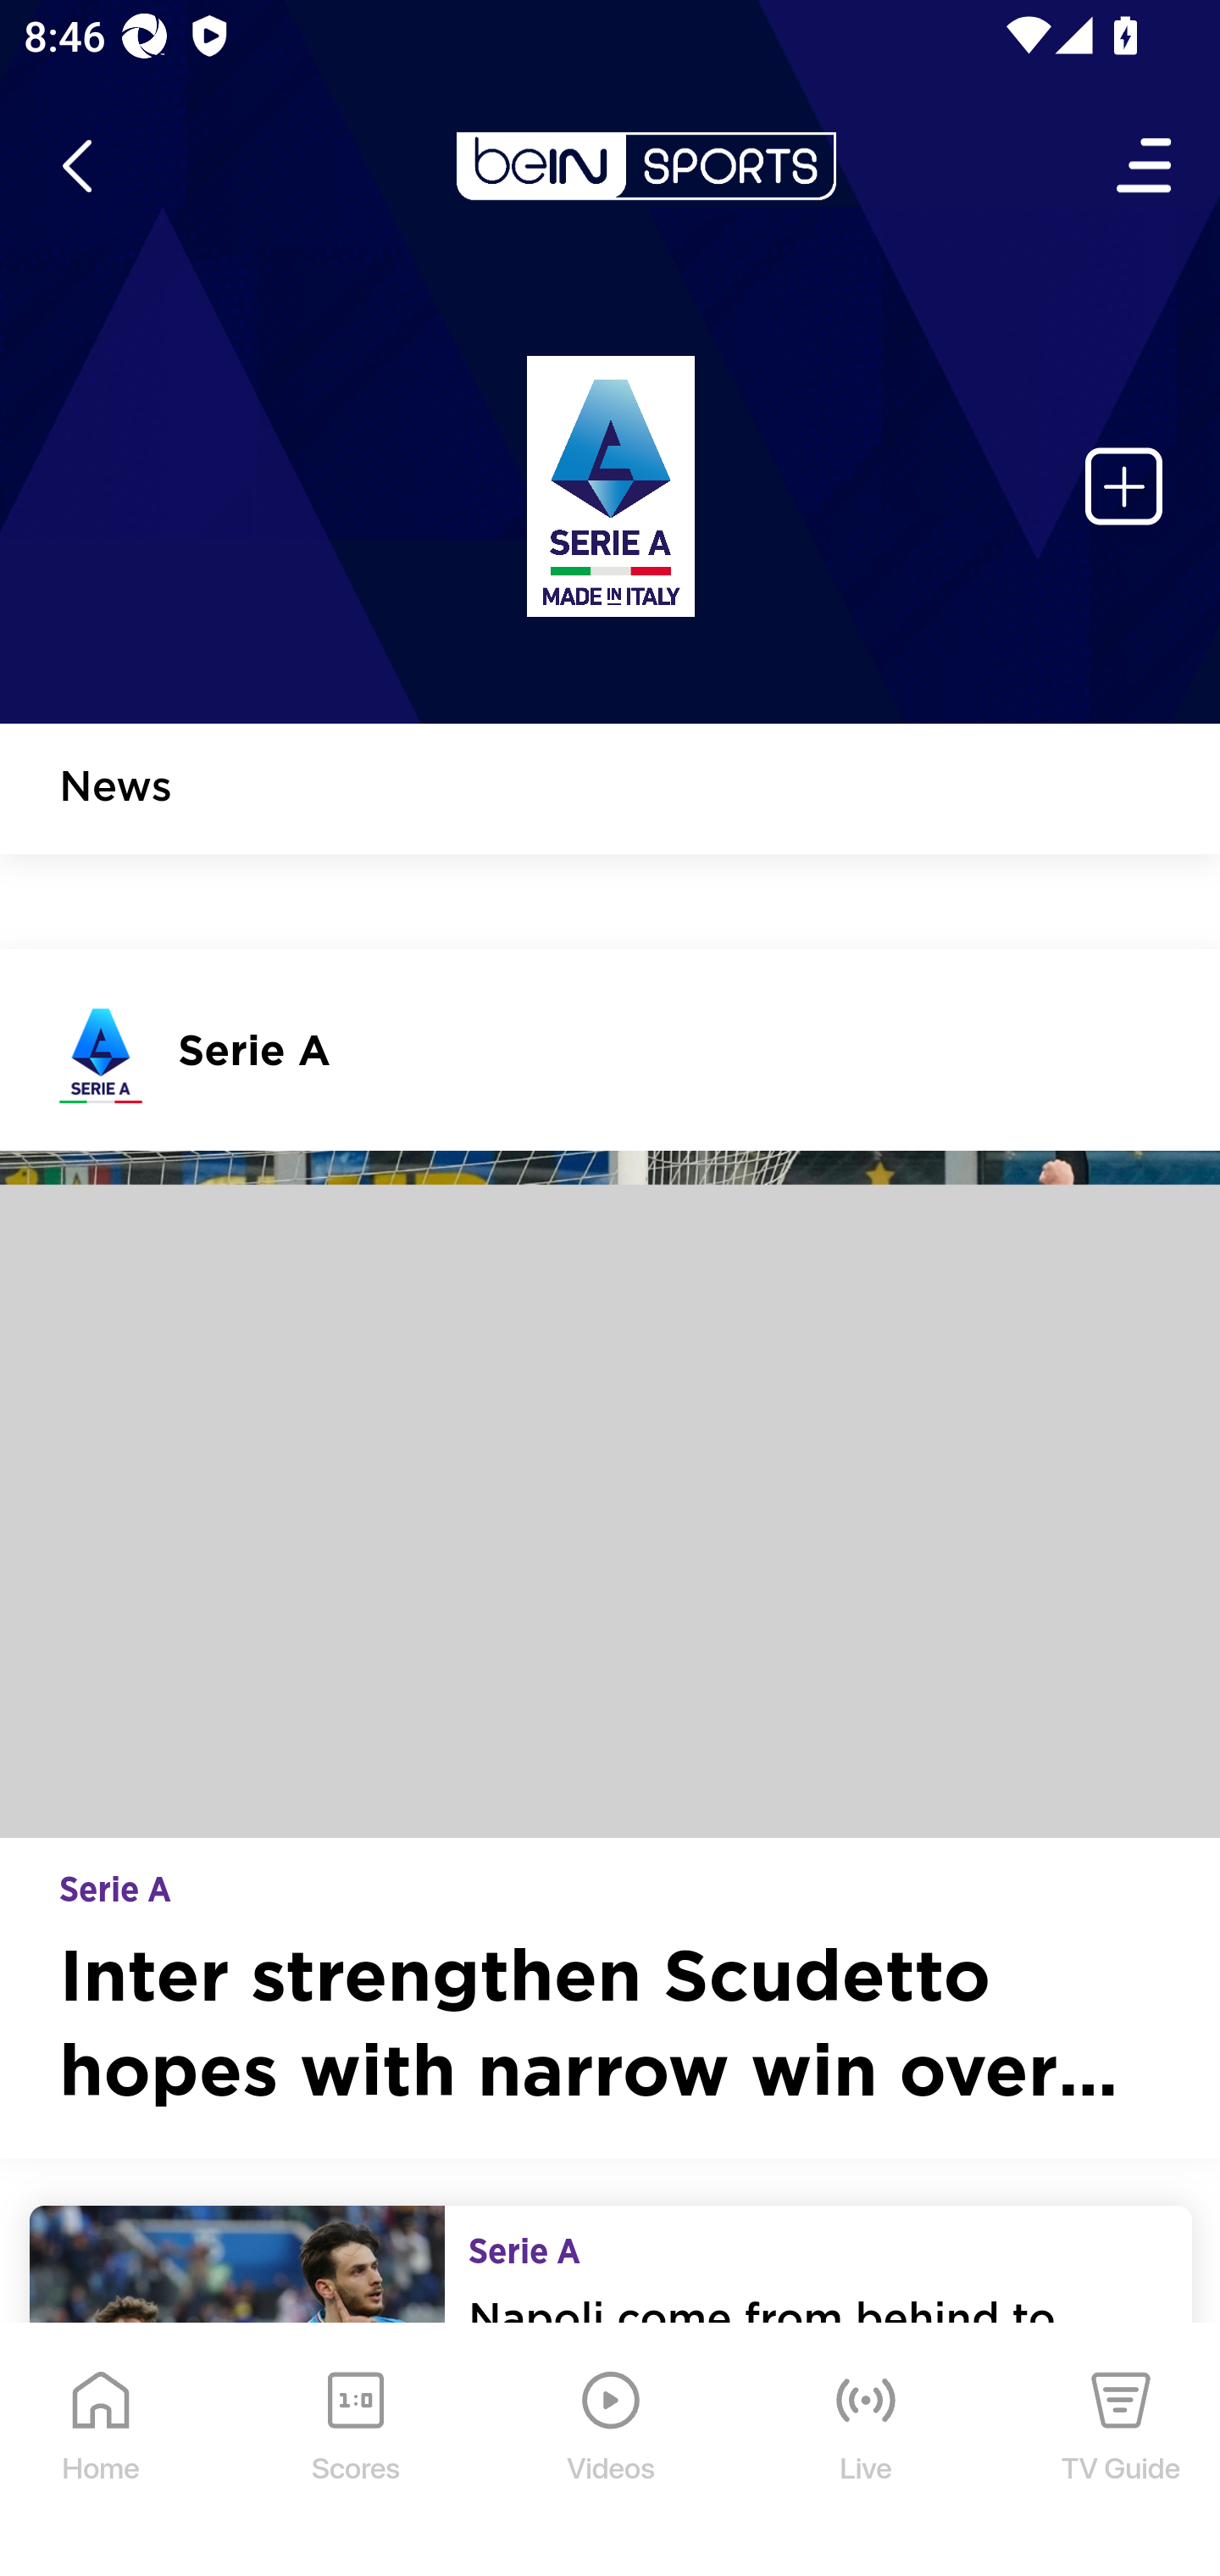 This screenshot has height=2576, width=1220. I want to click on Home Home Icon Home, so click(102, 2451).